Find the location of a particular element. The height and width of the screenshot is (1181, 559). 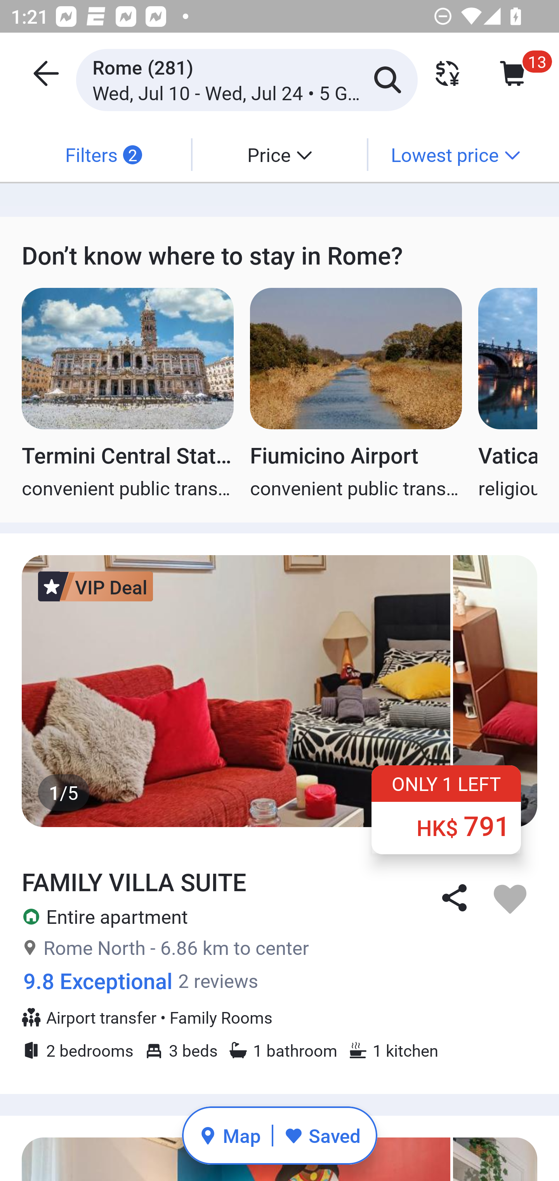

Price is located at coordinates (279, 155).